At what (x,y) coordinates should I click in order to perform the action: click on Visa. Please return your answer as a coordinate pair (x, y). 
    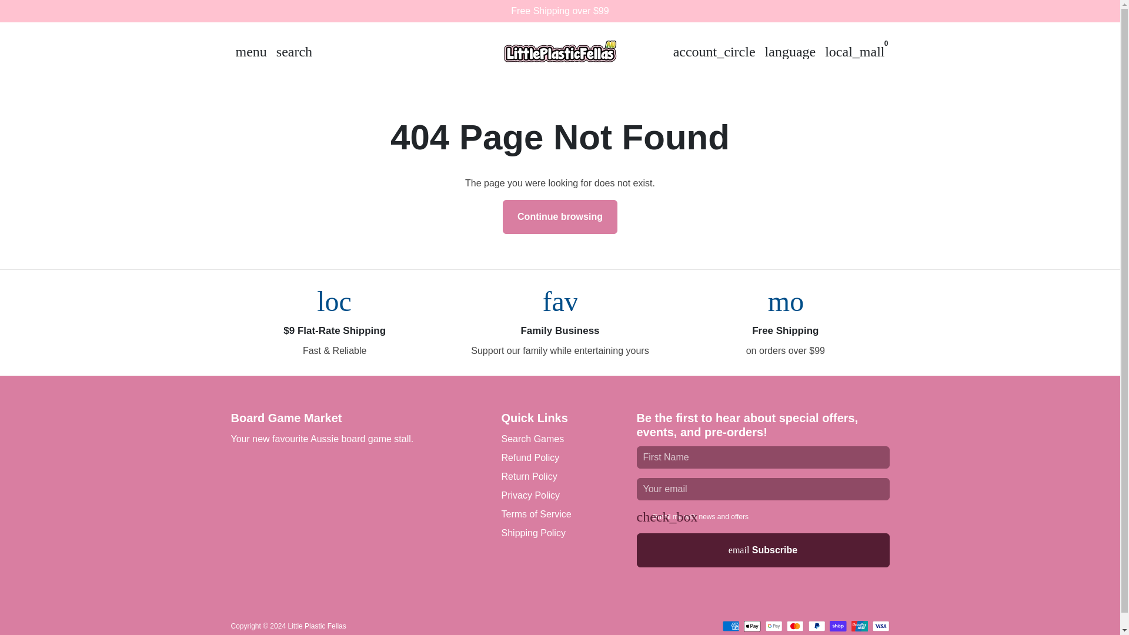
    Looking at the image, I should click on (881, 626).